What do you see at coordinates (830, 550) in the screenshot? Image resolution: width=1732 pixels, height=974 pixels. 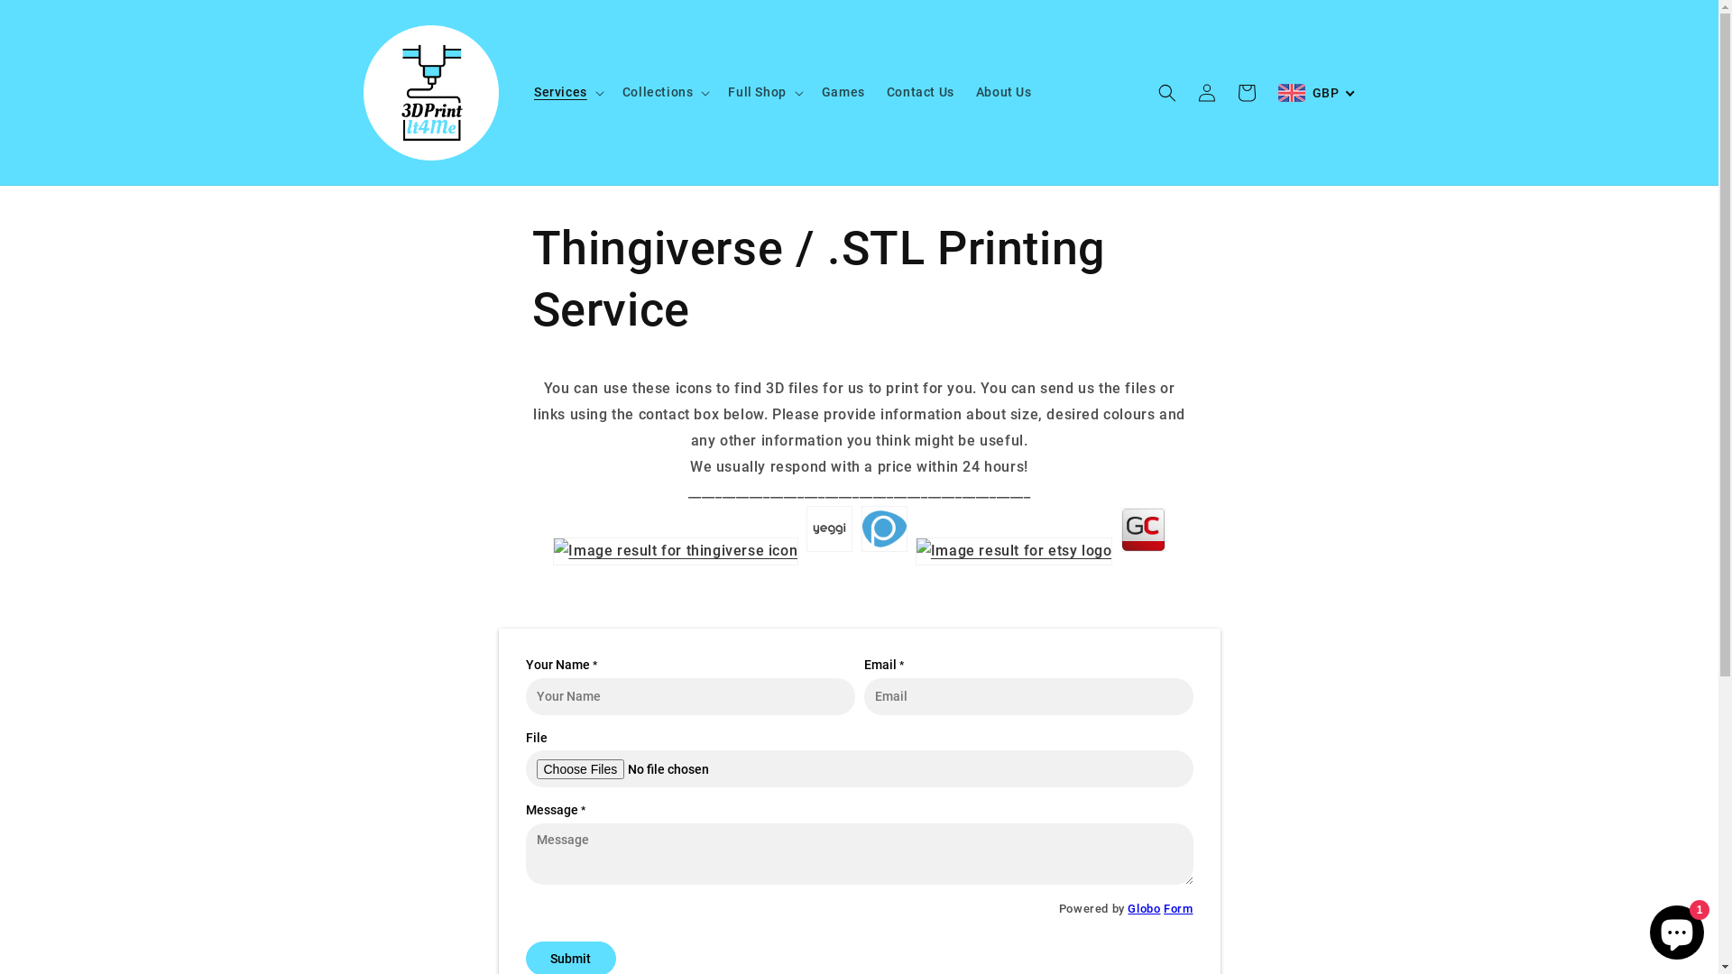 I see `yeggi` at bounding box center [830, 550].